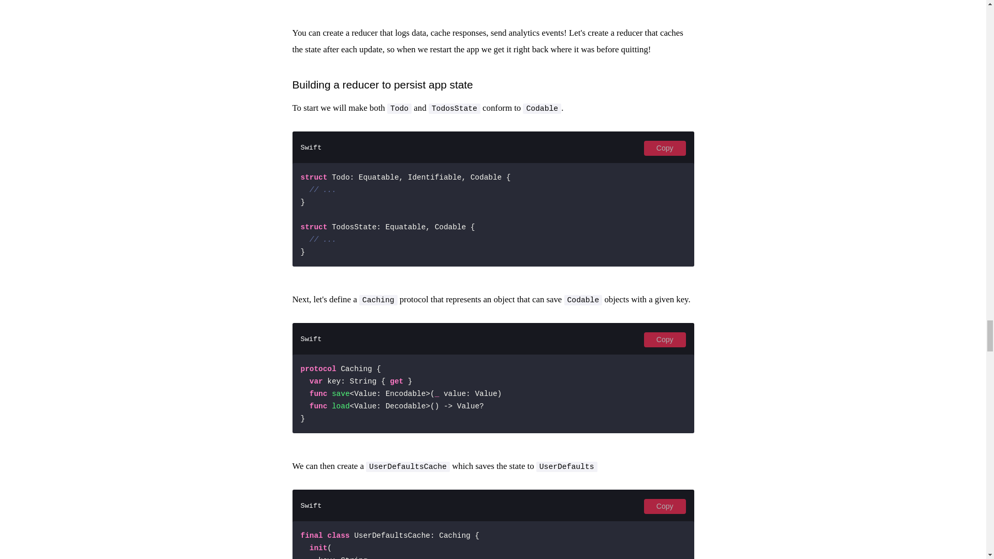 The width and height of the screenshot is (994, 559). I want to click on Copy, so click(665, 340).